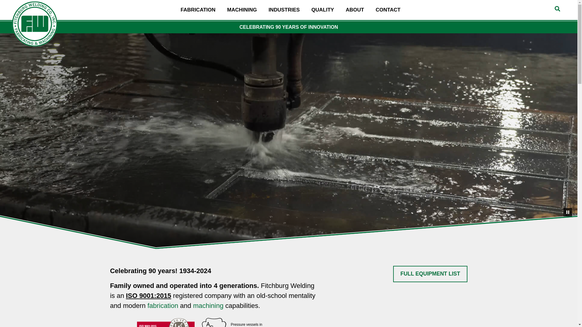 The image size is (582, 327). What do you see at coordinates (430, 274) in the screenshot?
I see `QUALITY` at bounding box center [430, 274].